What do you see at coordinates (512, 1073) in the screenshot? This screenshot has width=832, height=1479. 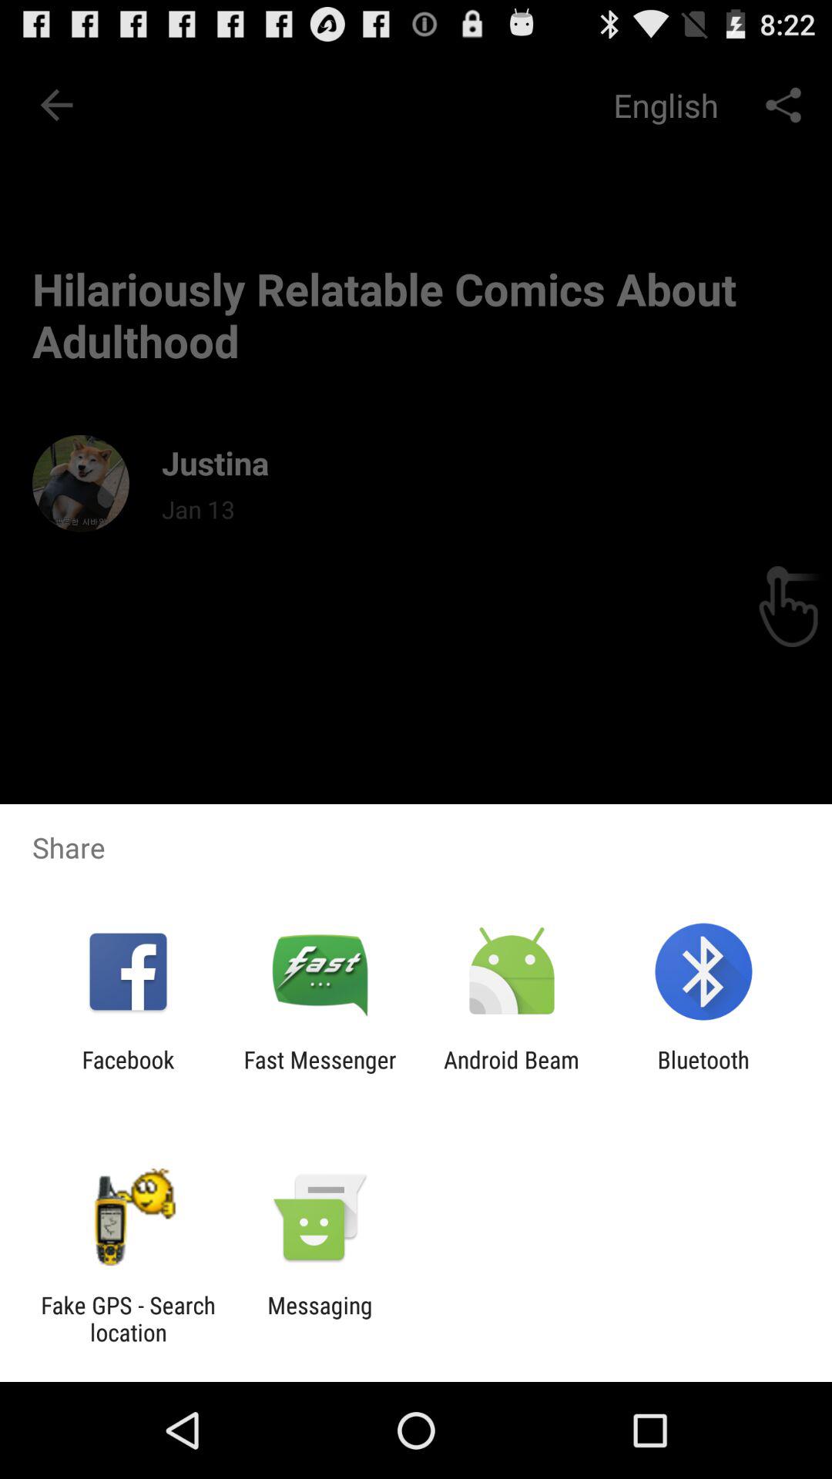 I see `click the icon next to fast messenger icon` at bounding box center [512, 1073].